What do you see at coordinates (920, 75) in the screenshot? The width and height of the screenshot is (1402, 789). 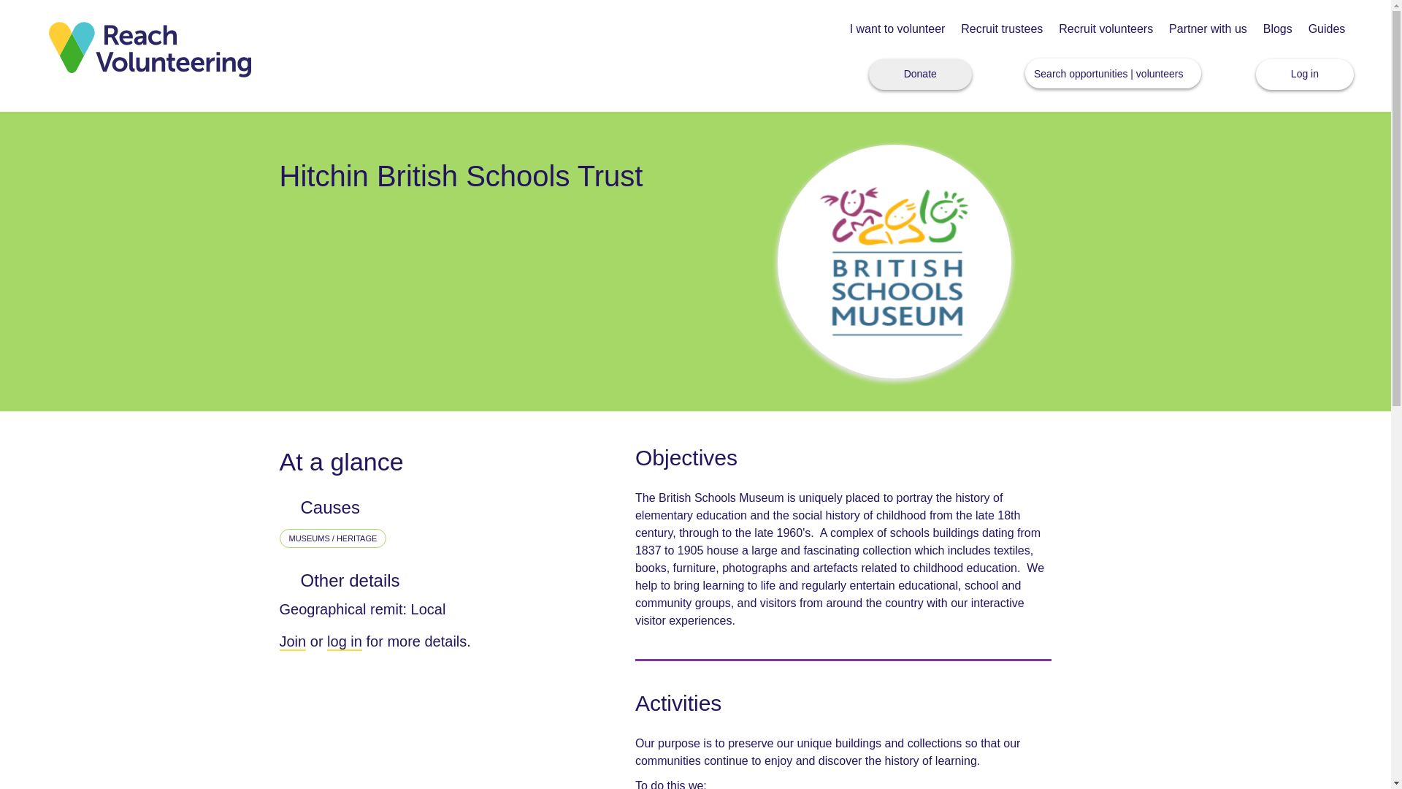 I see `Donate` at bounding box center [920, 75].